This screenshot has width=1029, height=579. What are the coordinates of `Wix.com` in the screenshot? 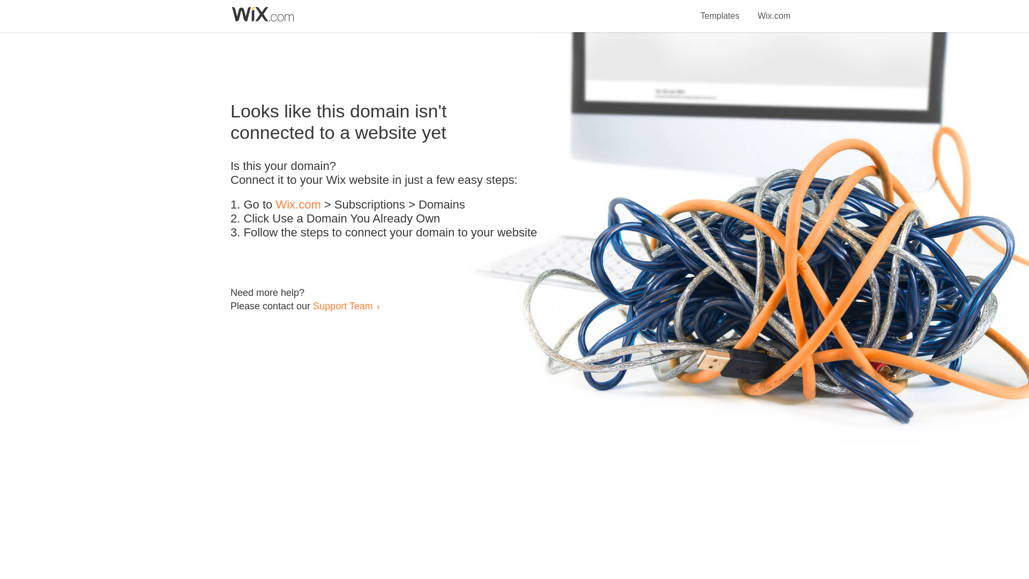 It's located at (298, 205).